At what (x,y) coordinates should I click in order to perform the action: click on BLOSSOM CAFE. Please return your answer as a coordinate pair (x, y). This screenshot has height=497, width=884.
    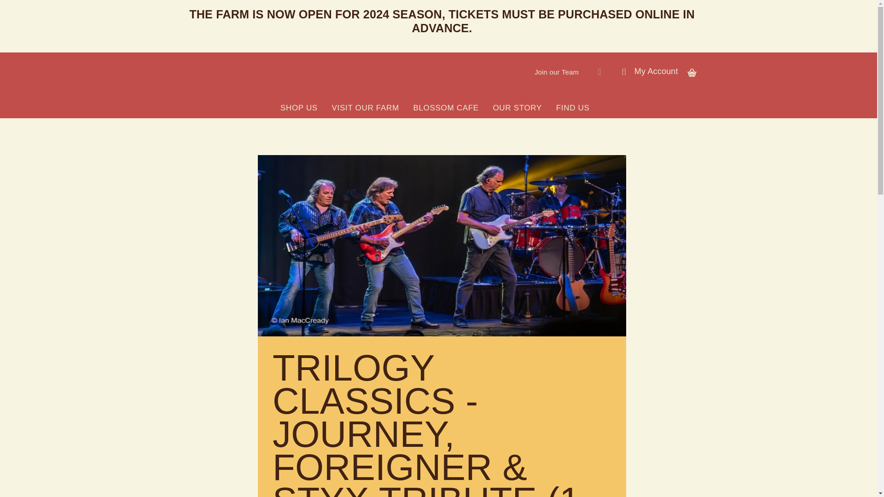
    Looking at the image, I should click on (446, 108).